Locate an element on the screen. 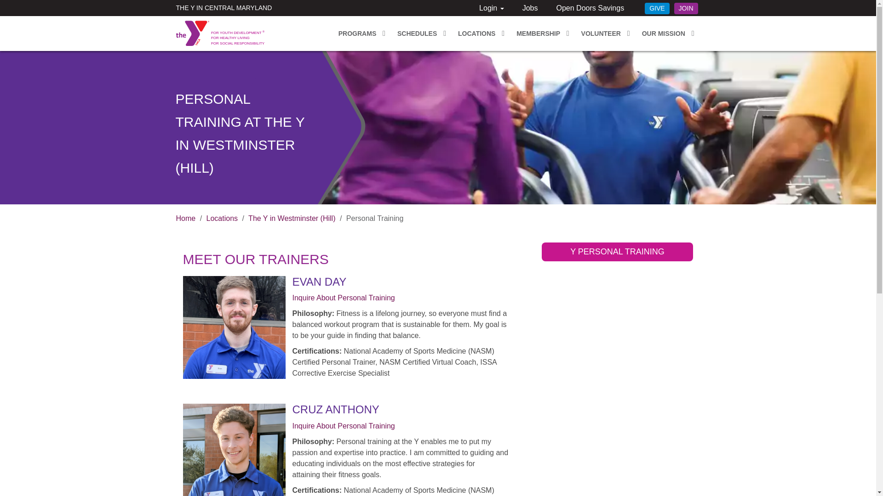 The width and height of the screenshot is (883, 496). Home is located at coordinates (192, 33).